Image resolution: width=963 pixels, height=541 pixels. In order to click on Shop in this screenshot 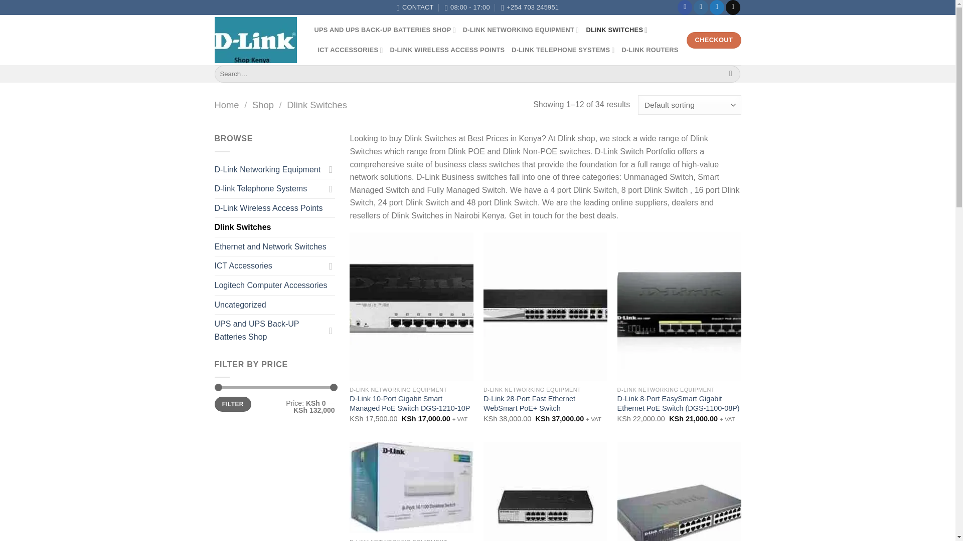, I will do `click(263, 105)`.